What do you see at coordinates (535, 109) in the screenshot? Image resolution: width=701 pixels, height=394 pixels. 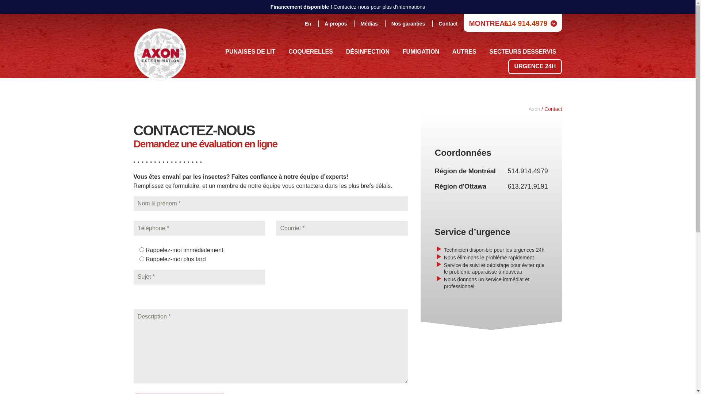 I see `Axon` at bounding box center [535, 109].